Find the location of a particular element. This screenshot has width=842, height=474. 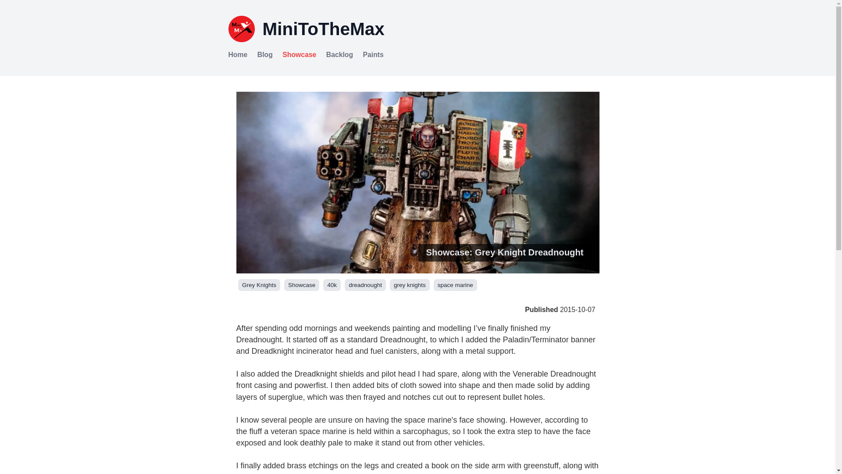

Showcase is located at coordinates (299, 55).